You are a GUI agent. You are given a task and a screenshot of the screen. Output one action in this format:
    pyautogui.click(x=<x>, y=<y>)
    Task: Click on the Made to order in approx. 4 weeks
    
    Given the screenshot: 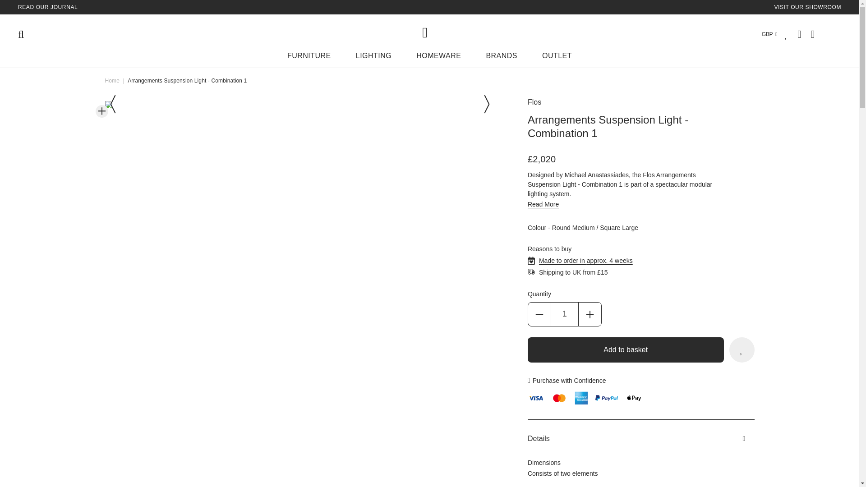 What is the action you would take?
    pyautogui.click(x=585, y=261)
    